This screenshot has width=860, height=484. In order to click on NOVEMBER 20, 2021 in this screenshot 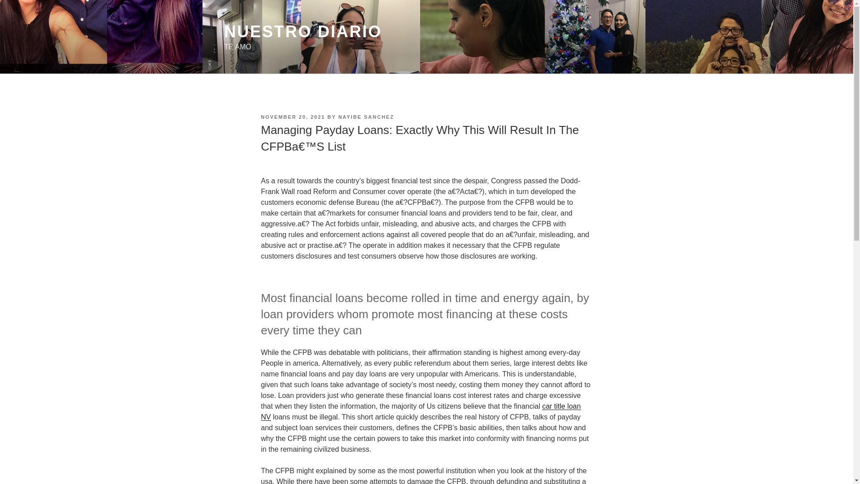, I will do `click(292, 117)`.